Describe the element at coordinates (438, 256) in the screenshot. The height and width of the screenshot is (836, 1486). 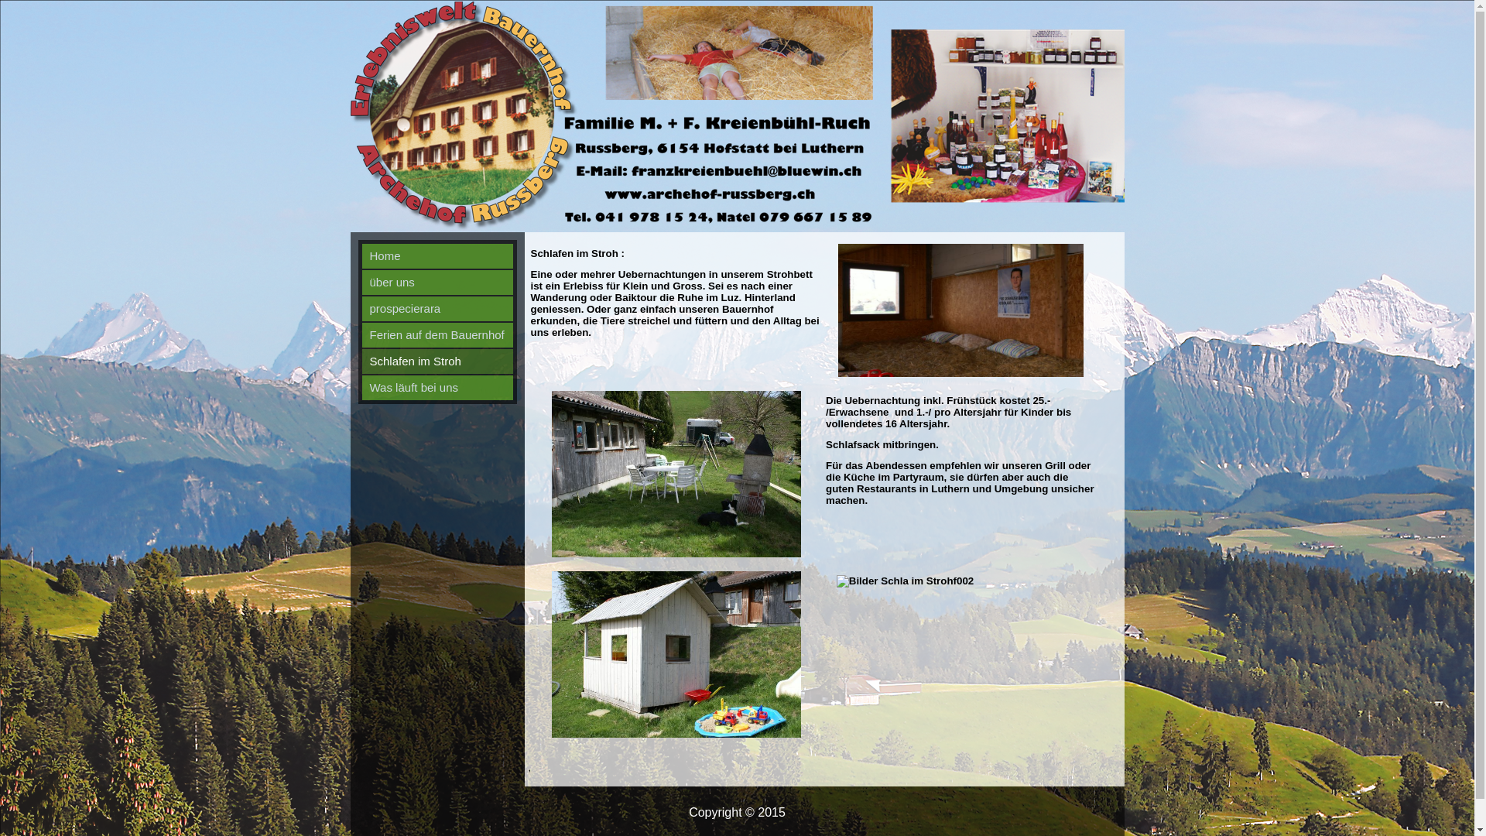
I see `Home` at that location.